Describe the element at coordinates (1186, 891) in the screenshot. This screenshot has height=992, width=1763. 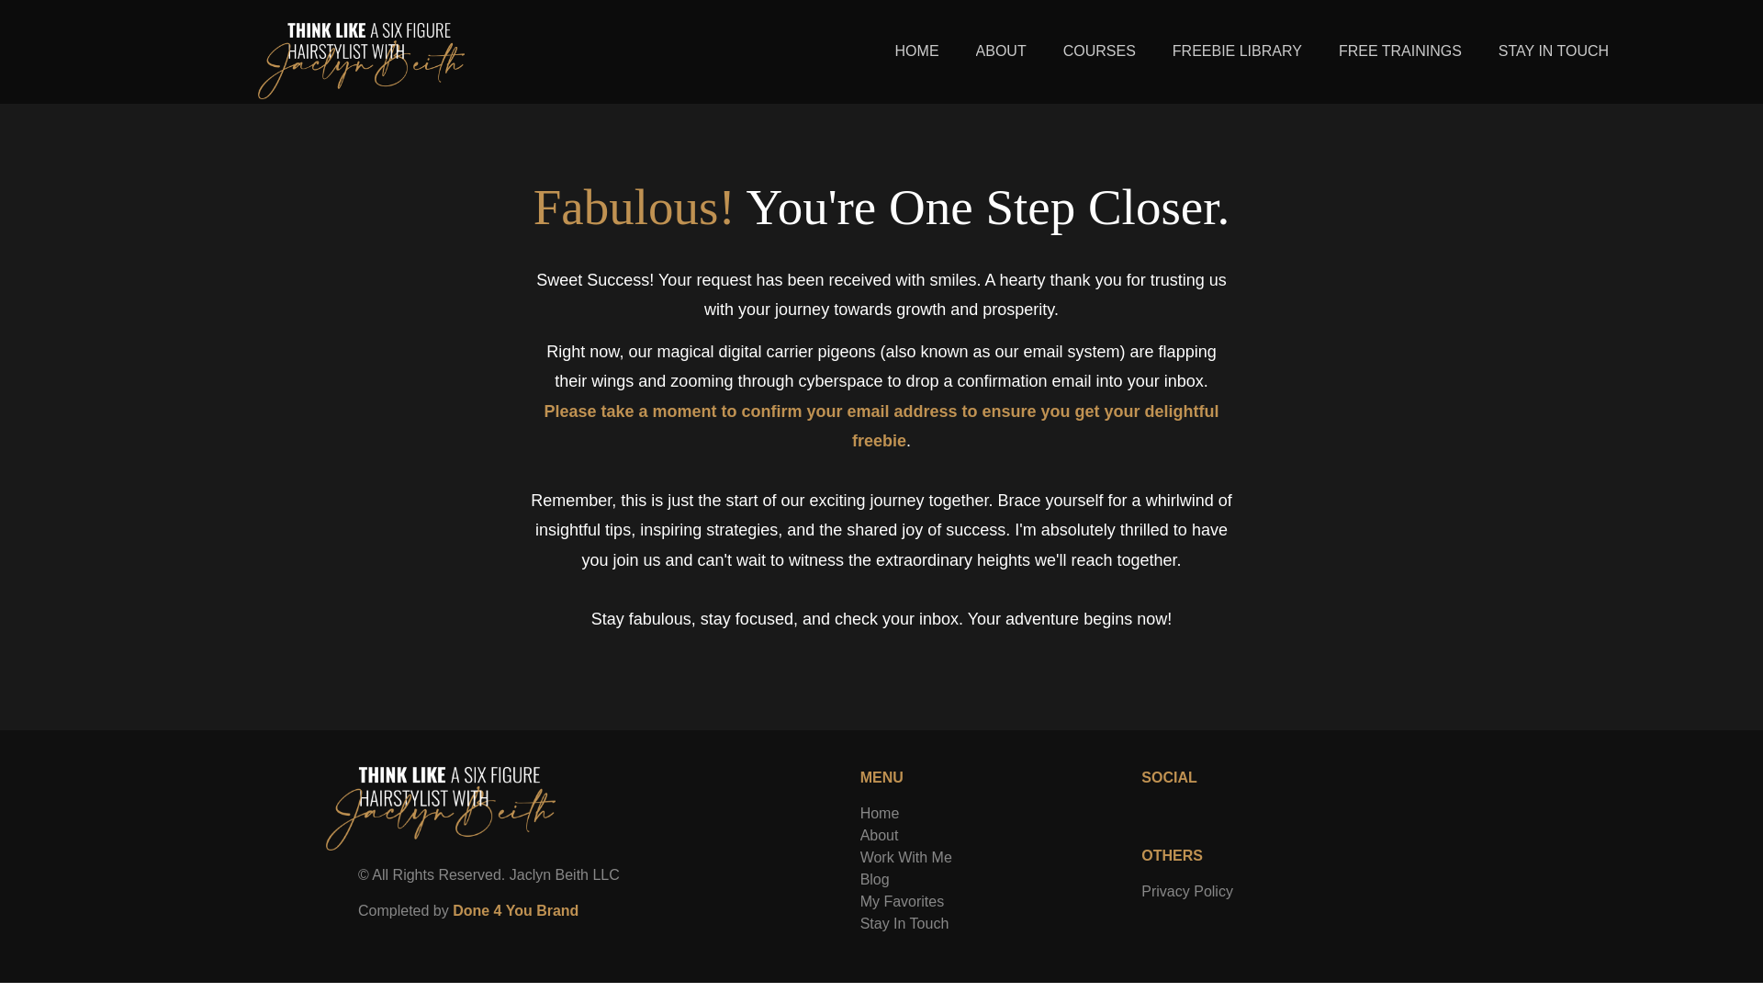
I see `Privacy Policy` at that location.